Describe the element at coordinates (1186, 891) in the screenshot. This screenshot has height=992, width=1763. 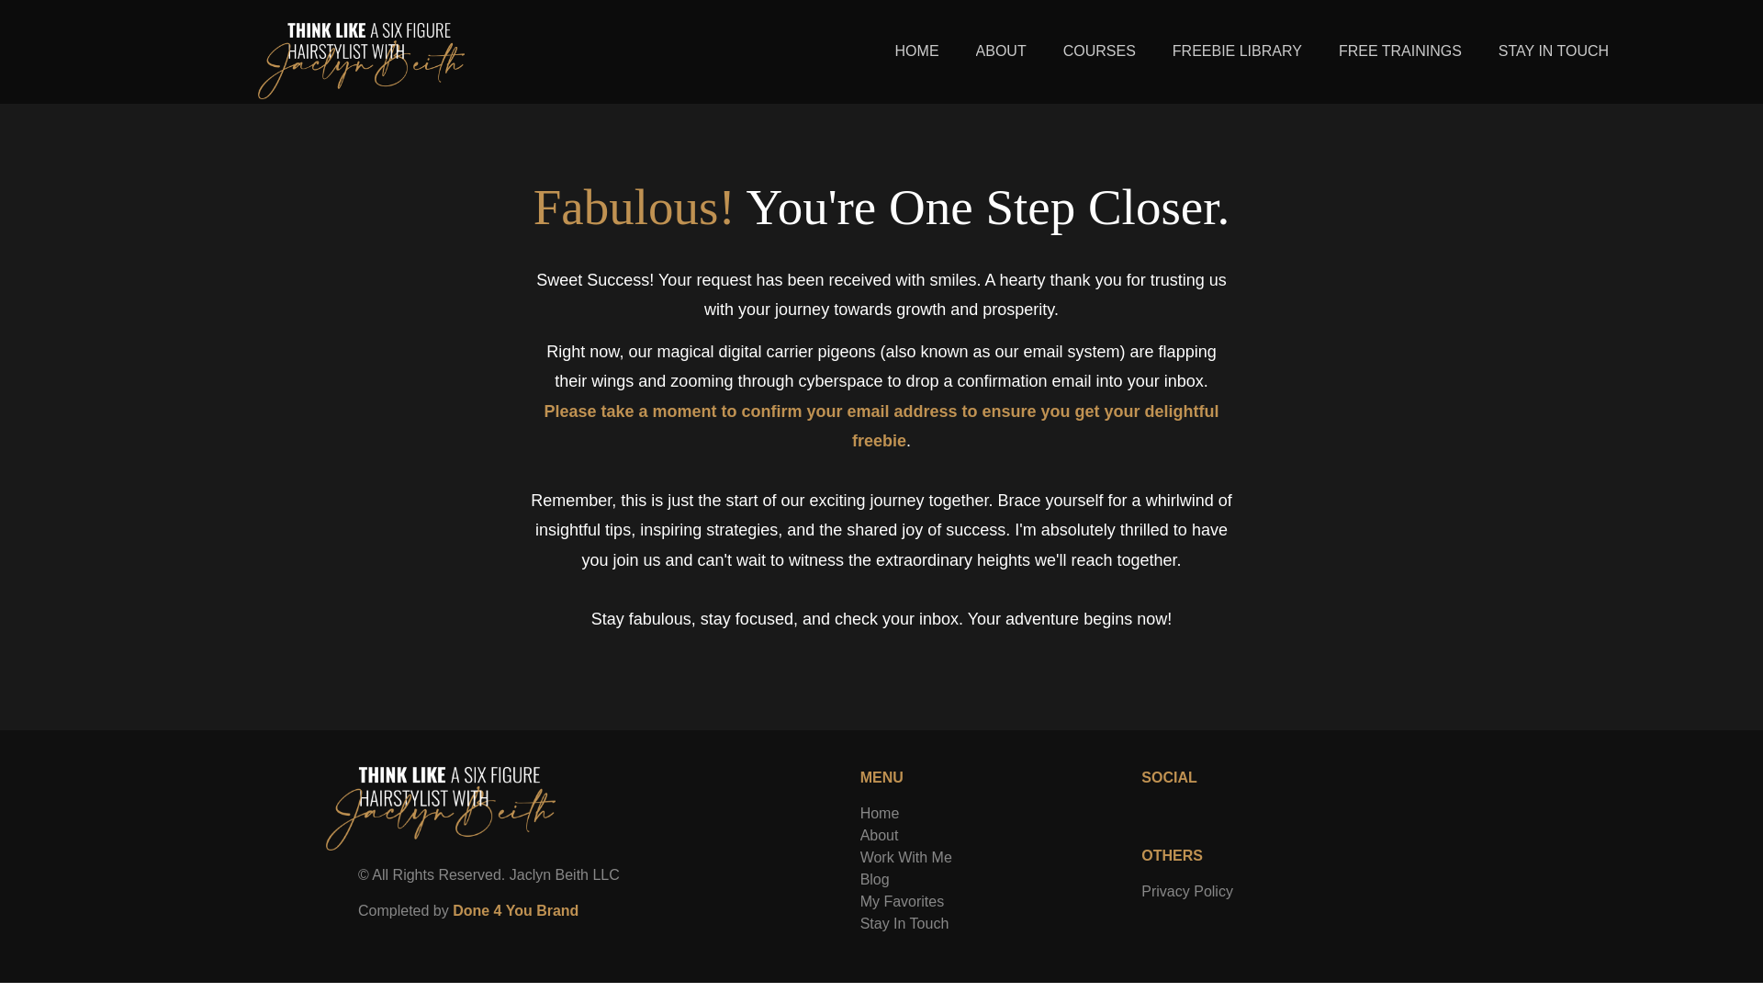
I see `Privacy Policy` at that location.